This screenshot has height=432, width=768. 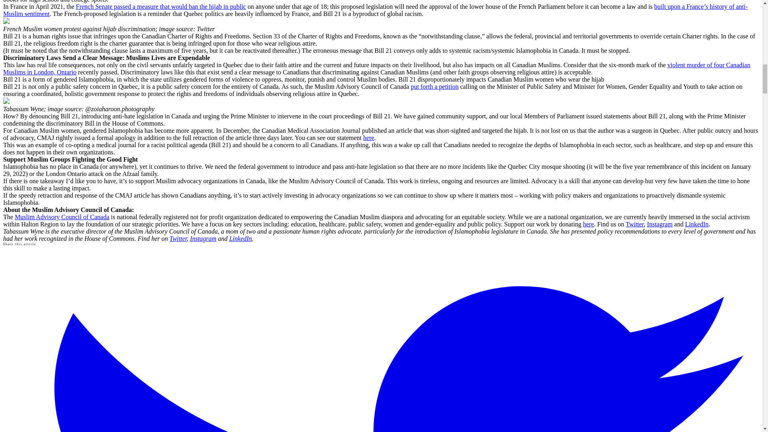 What do you see at coordinates (240, 238) in the screenshot?
I see `LinkedIn` at bounding box center [240, 238].